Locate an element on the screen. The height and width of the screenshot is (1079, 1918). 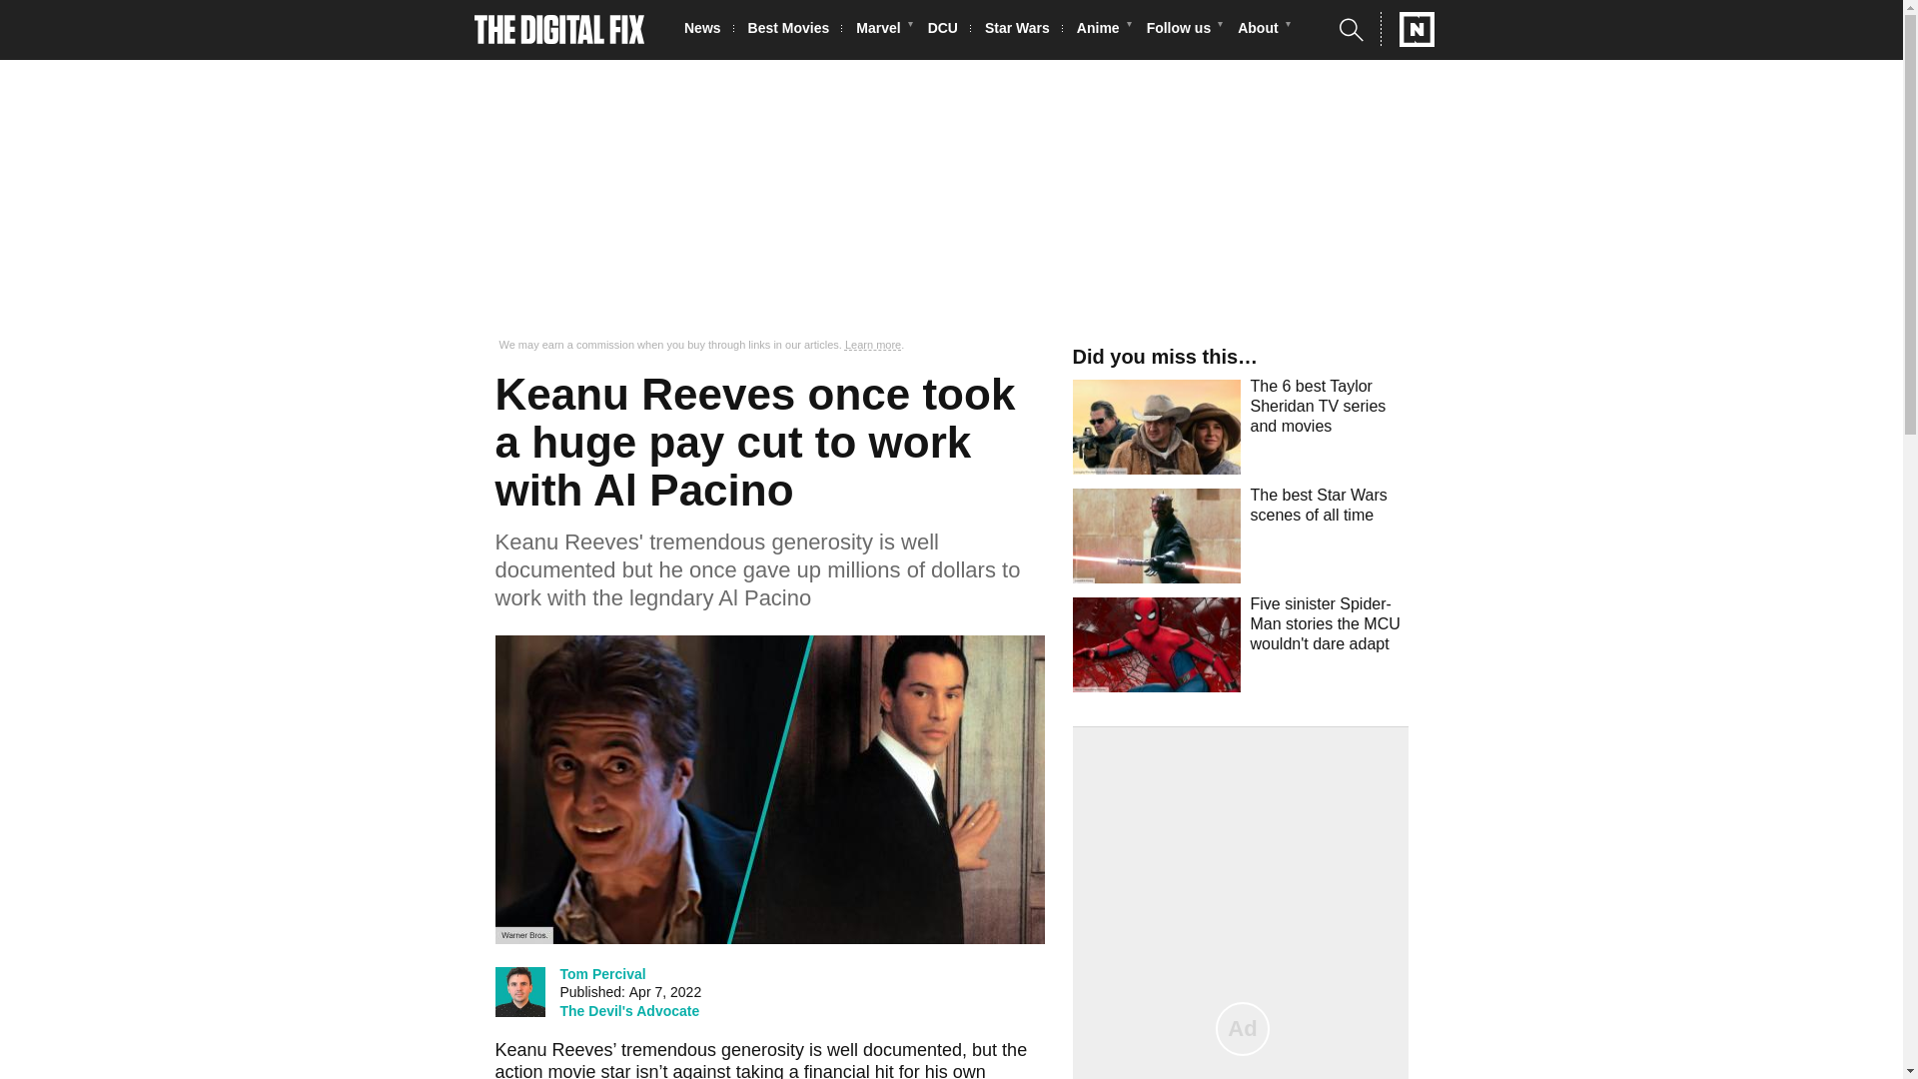
Anime is located at coordinates (1103, 30).